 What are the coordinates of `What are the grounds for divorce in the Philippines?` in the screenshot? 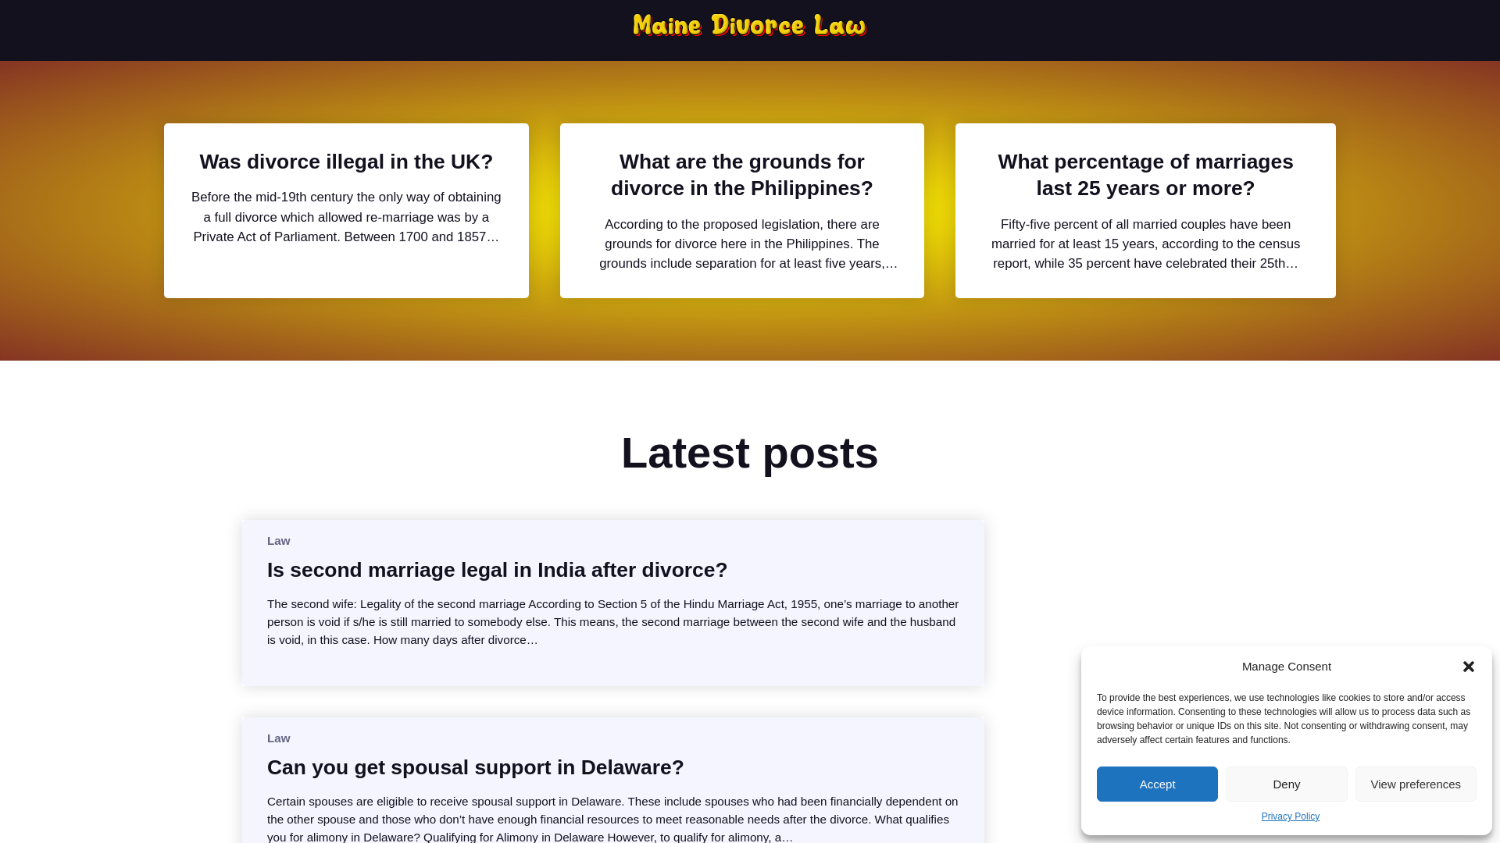 It's located at (742, 175).